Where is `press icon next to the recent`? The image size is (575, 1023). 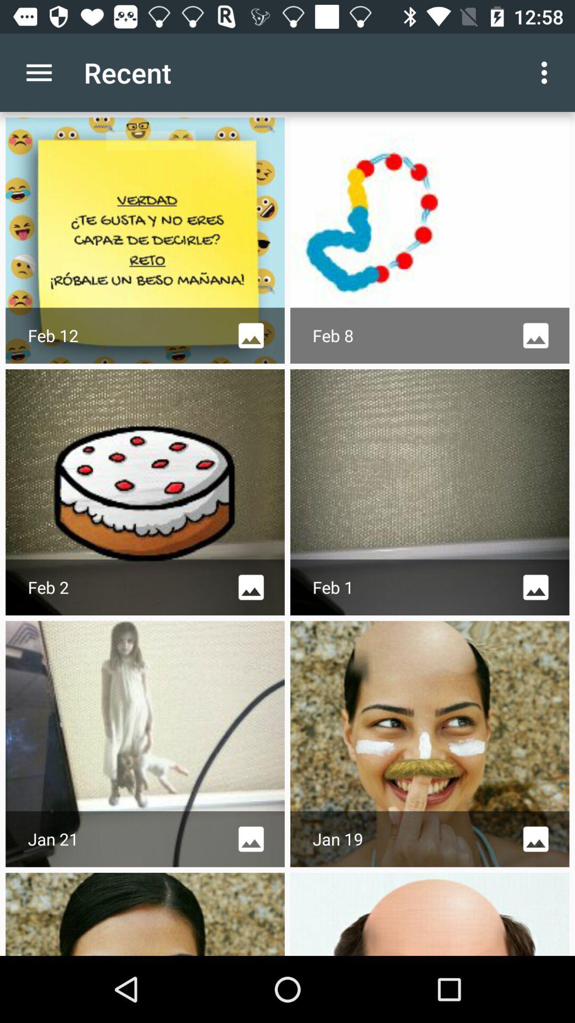
press icon next to the recent is located at coordinates (547, 72).